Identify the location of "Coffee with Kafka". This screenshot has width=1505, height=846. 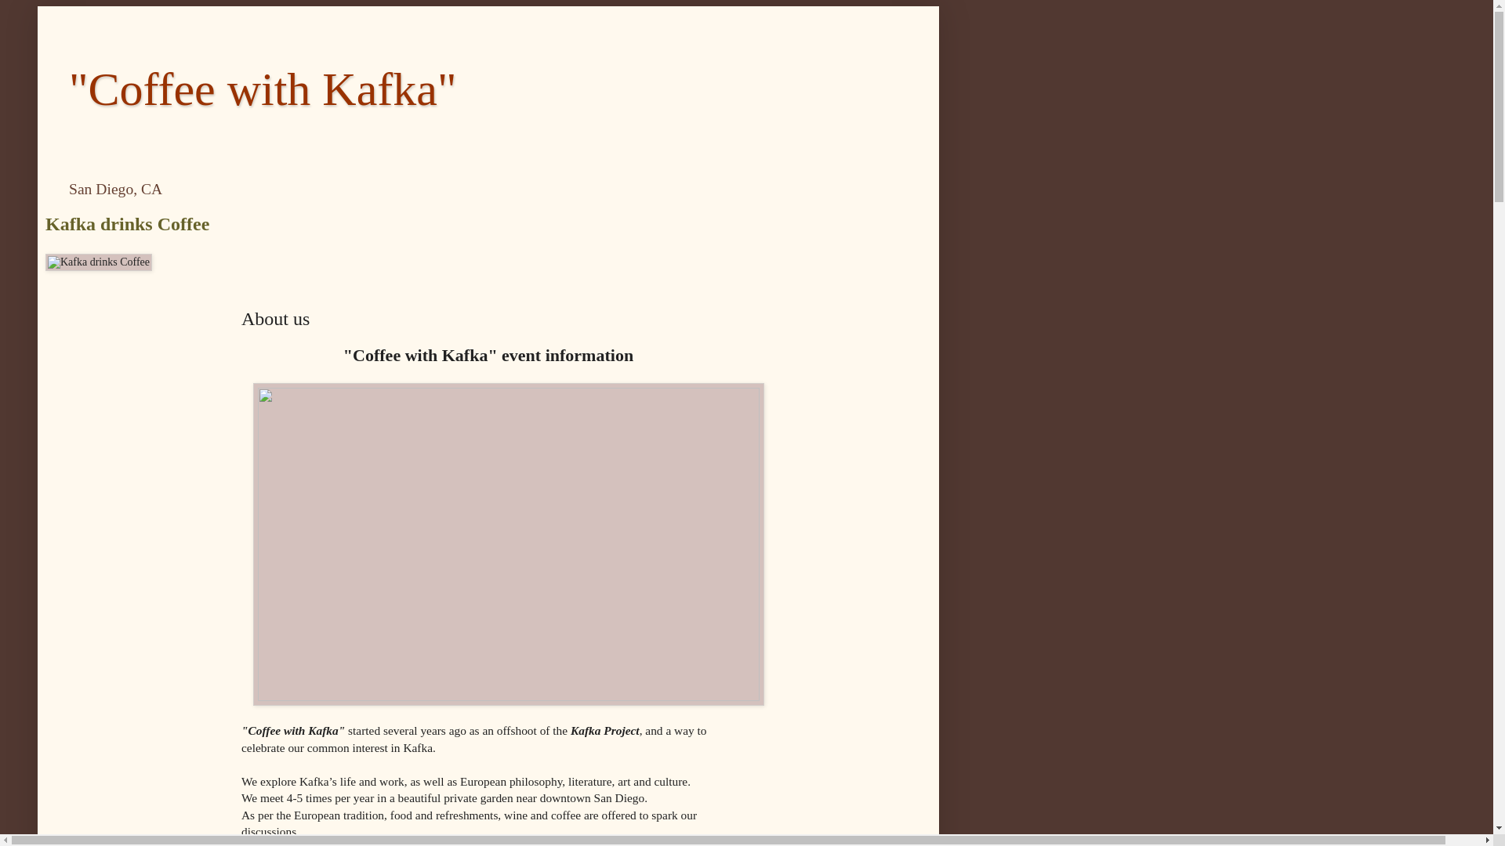
(262, 89).